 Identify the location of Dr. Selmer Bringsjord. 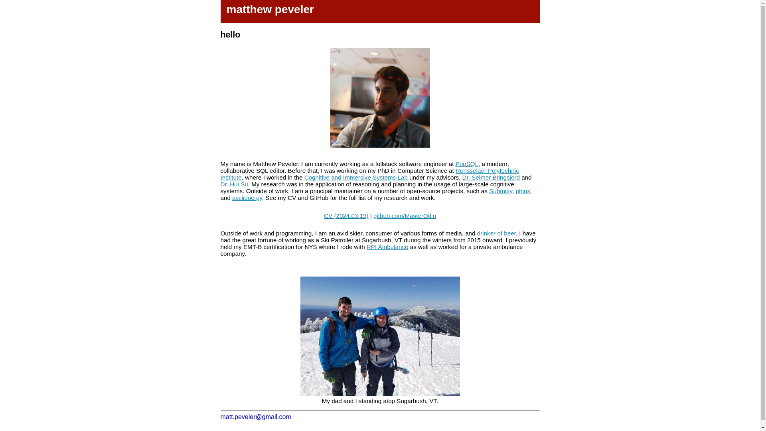
(491, 177).